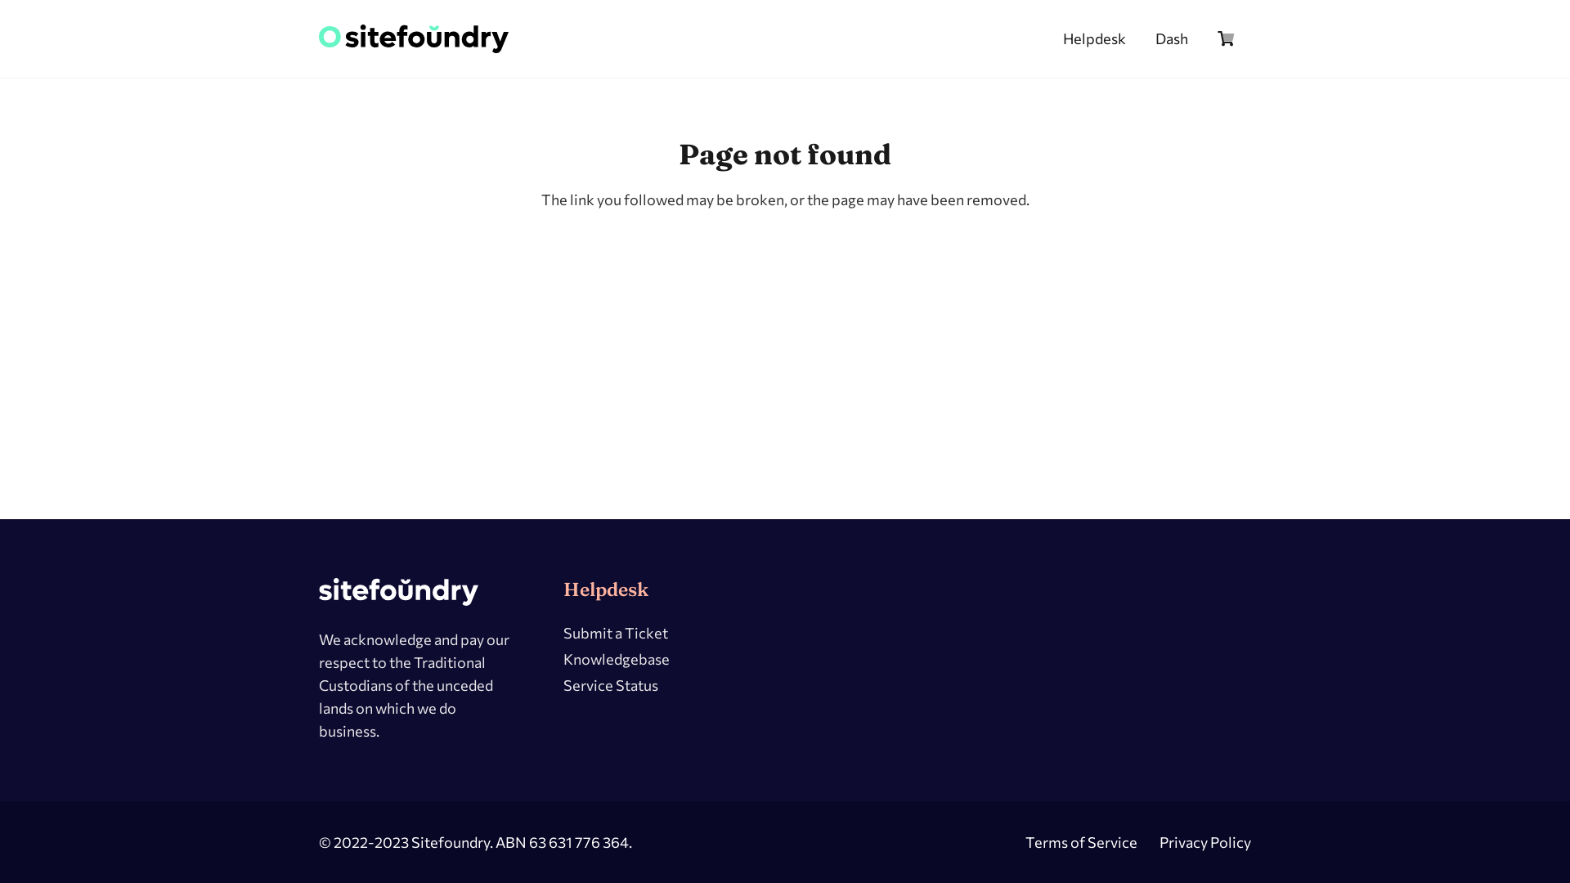 The image size is (1570, 883). What do you see at coordinates (1081, 842) in the screenshot?
I see `Terms of Service` at bounding box center [1081, 842].